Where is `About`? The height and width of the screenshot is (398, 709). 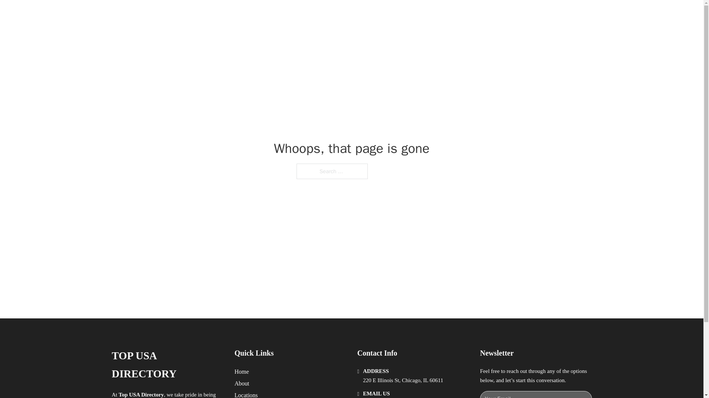
About is located at coordinates (242, 383).